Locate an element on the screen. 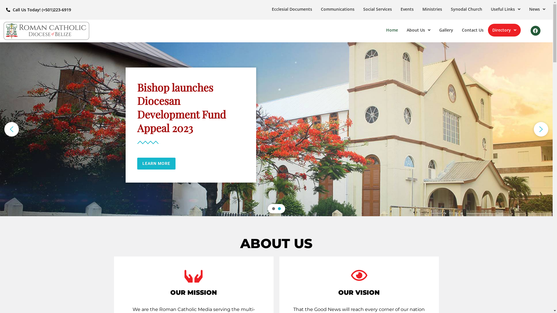  Ministries is located at coordinates (432, 9).